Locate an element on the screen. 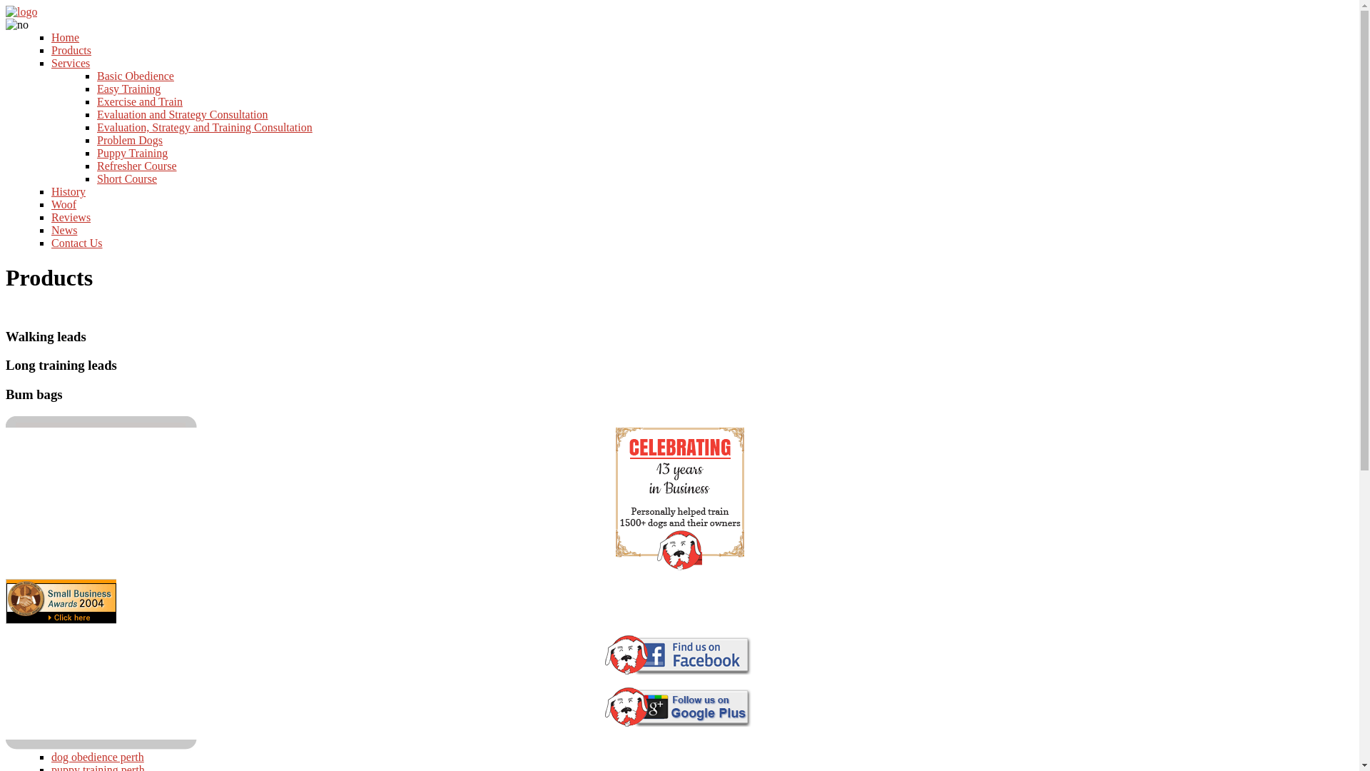  Home is located at coordinates (66, 37).